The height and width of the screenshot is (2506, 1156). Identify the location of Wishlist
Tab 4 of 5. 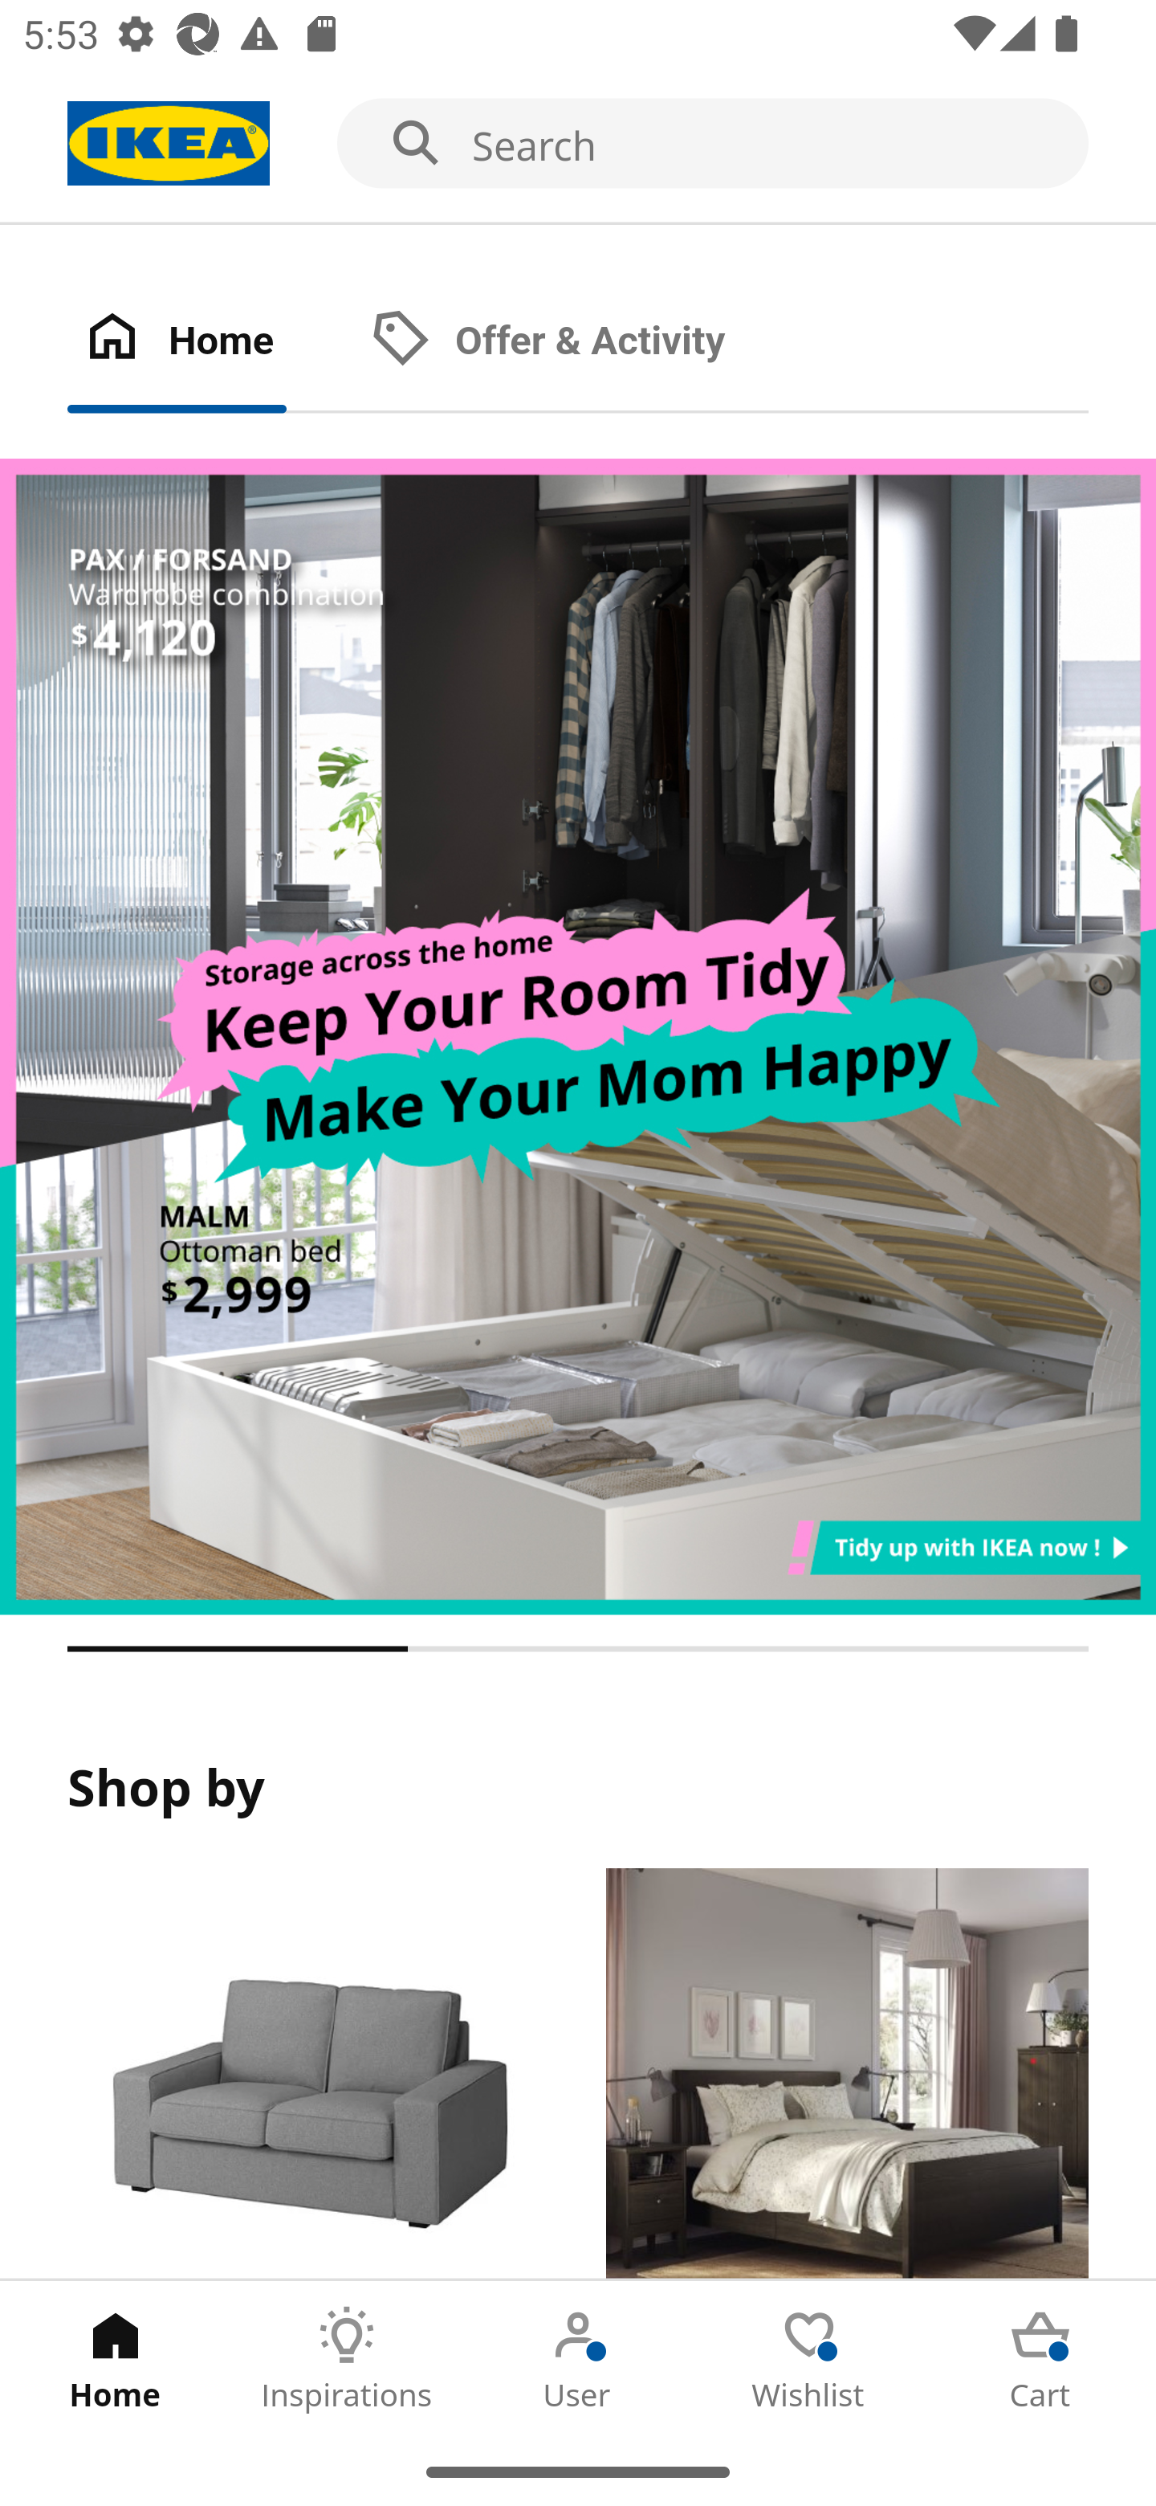
(809, 2359).